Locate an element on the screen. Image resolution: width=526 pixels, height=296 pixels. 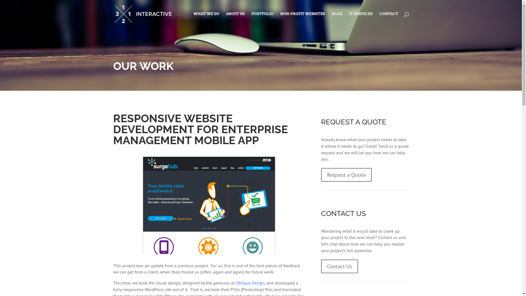
IT SERVICES is located at coordinates (361, 20).